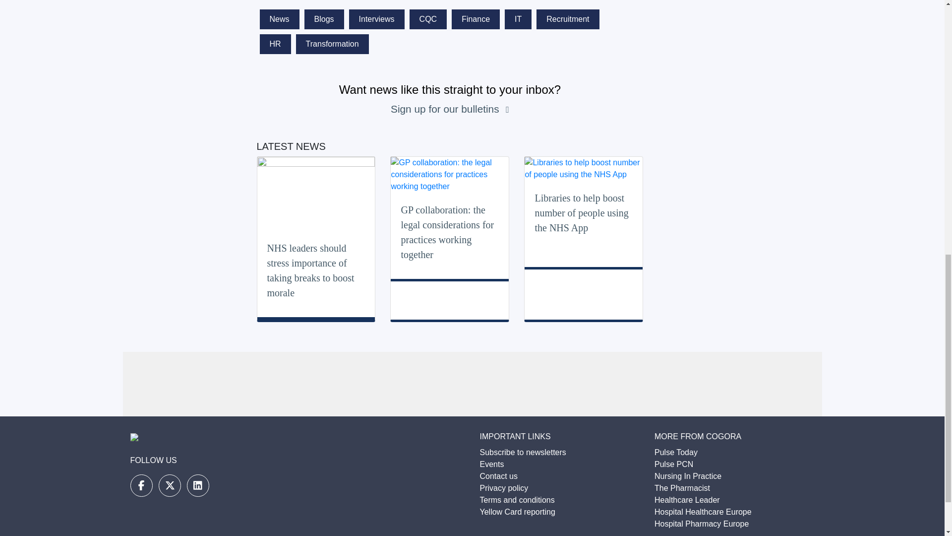 The height and width of the screenshot is (536, 952). What do you see at coordinates (517, 500) in the screenshot?
I see `Terms and conditions` at bounding box center [517, 500].